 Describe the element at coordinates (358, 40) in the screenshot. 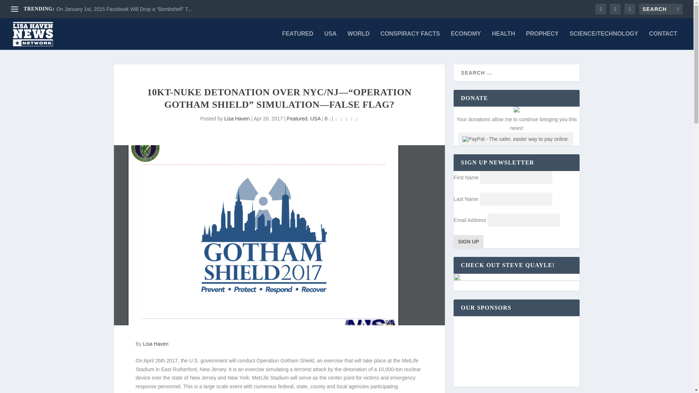

I see `WORLD` at that location.